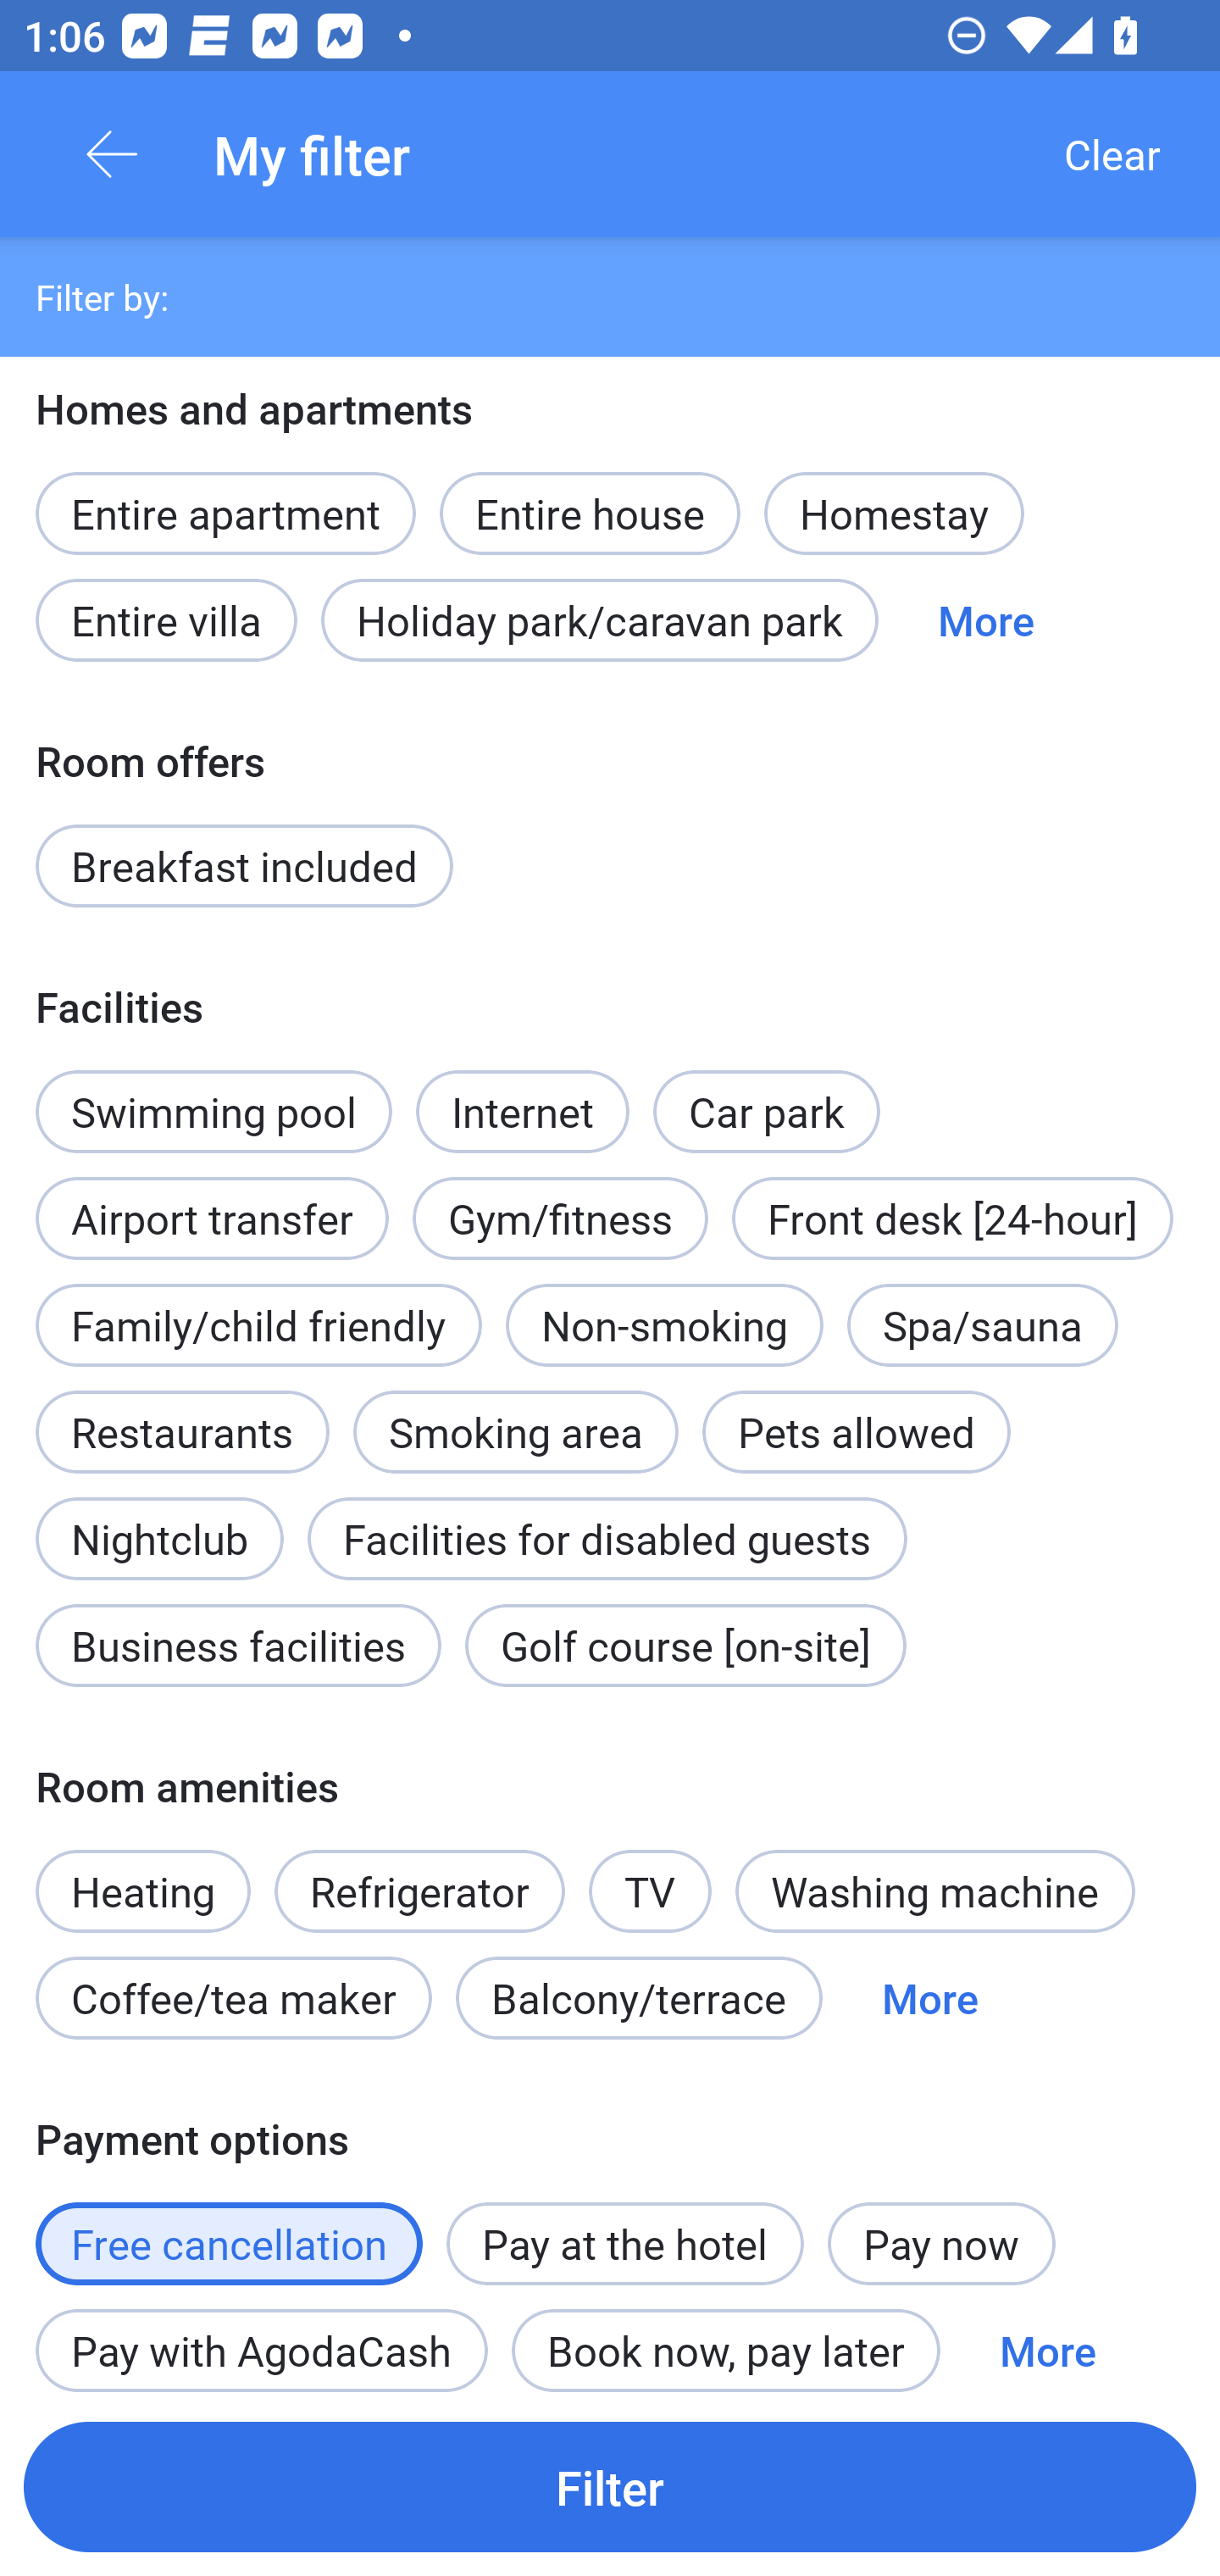 This screenshot has width=1220, height=2576. Describe the element at coordinates (940, 2243) in the screenshot. I see `Pay now` at that location.